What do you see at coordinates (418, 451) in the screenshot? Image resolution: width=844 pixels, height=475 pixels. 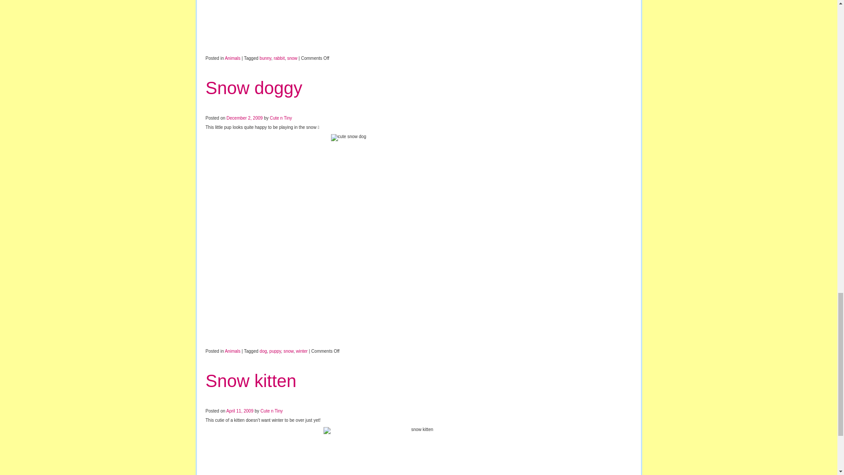 I see `snow kitten` at bounding box center [418, 451].